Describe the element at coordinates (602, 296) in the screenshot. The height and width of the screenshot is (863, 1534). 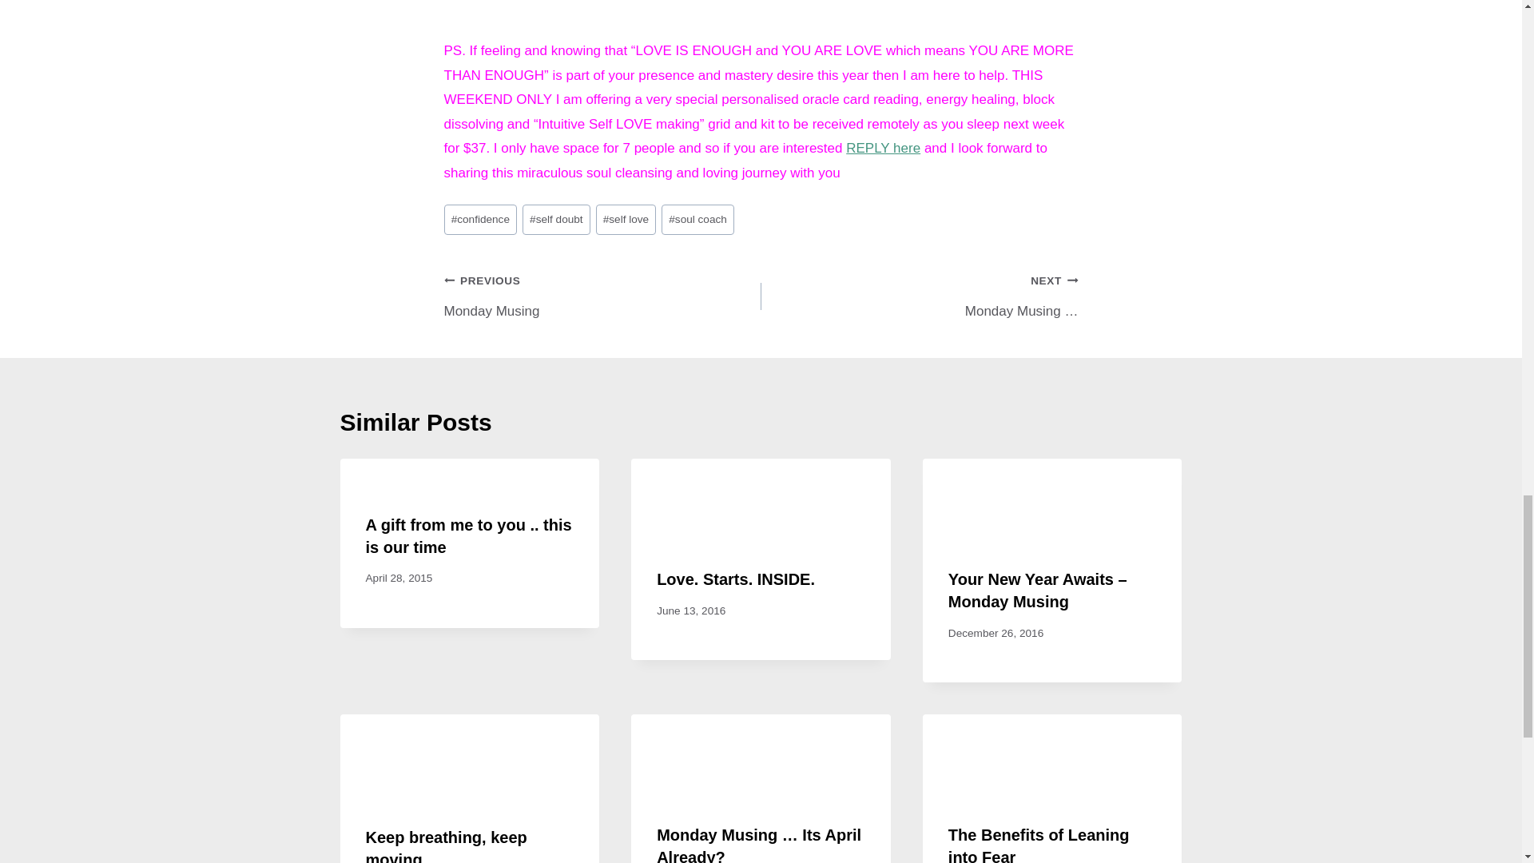
I see `self doubt` at that location.